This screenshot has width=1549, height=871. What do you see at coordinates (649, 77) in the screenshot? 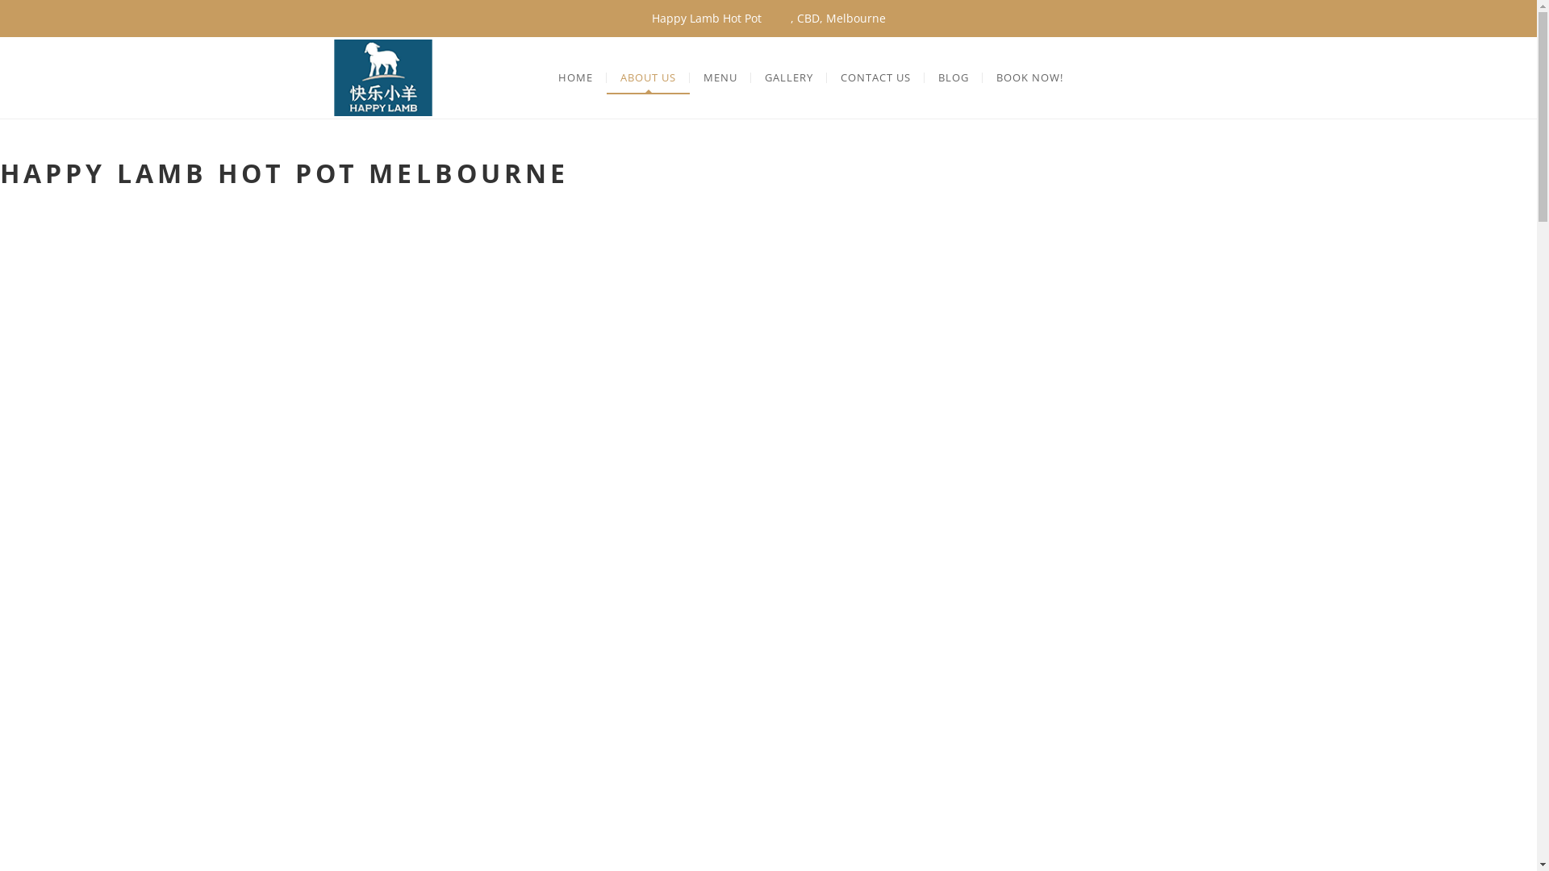
I see `ABOUT US` at bounding box center [649, 77].